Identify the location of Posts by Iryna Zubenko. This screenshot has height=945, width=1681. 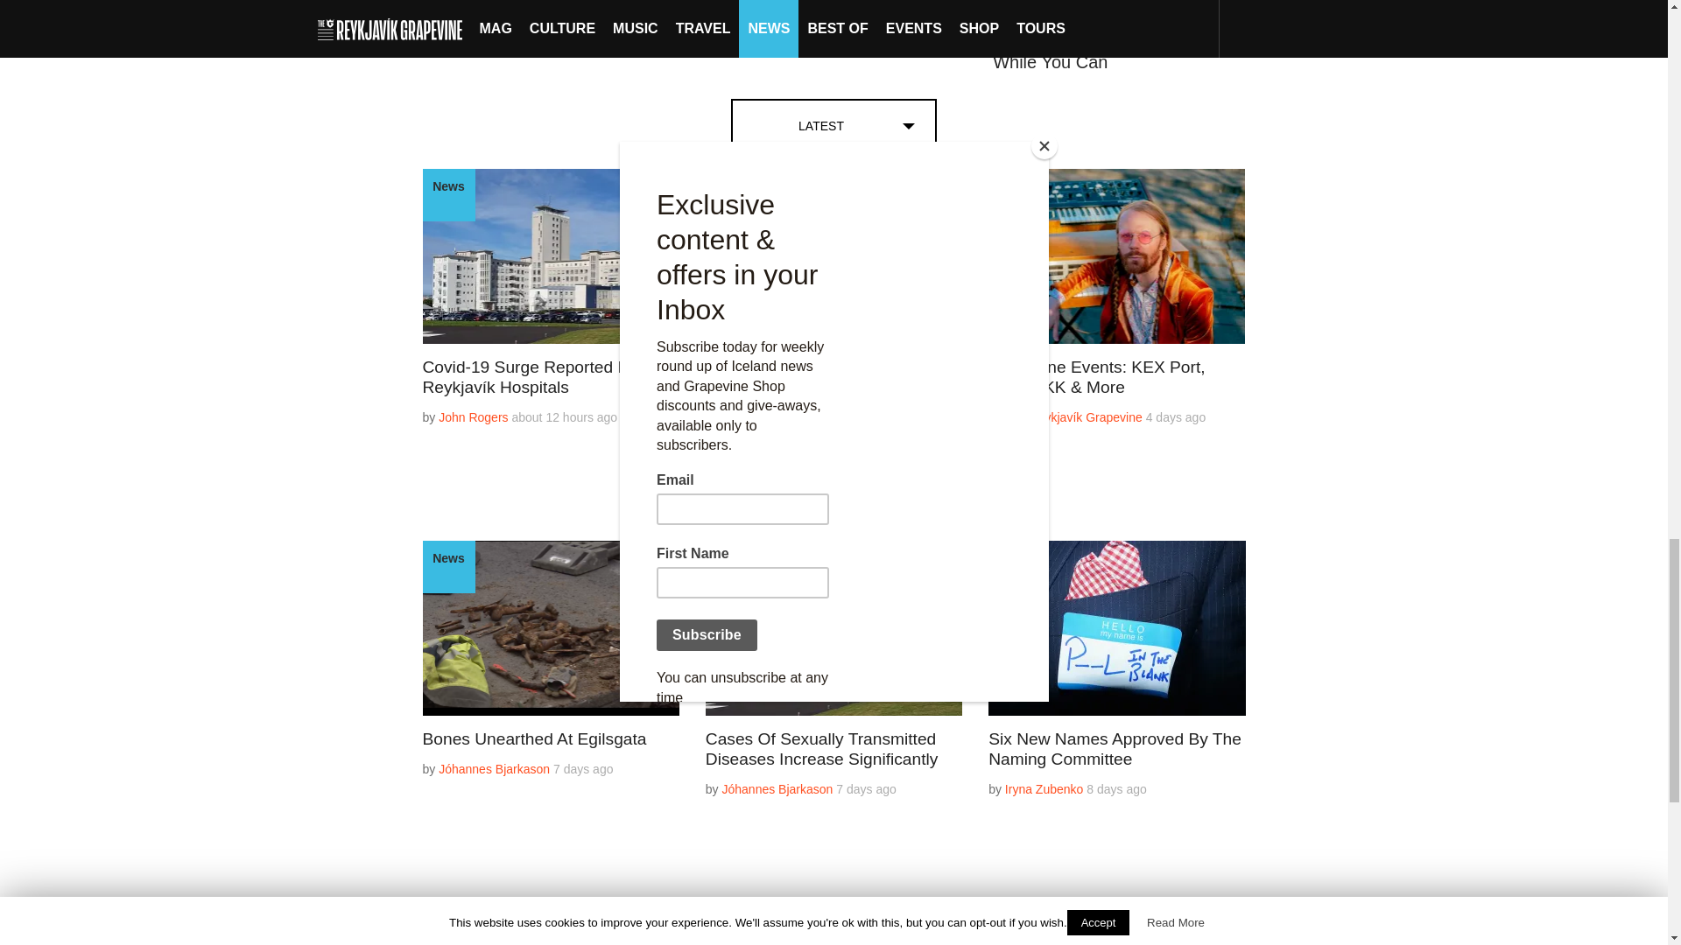
(762, 437).